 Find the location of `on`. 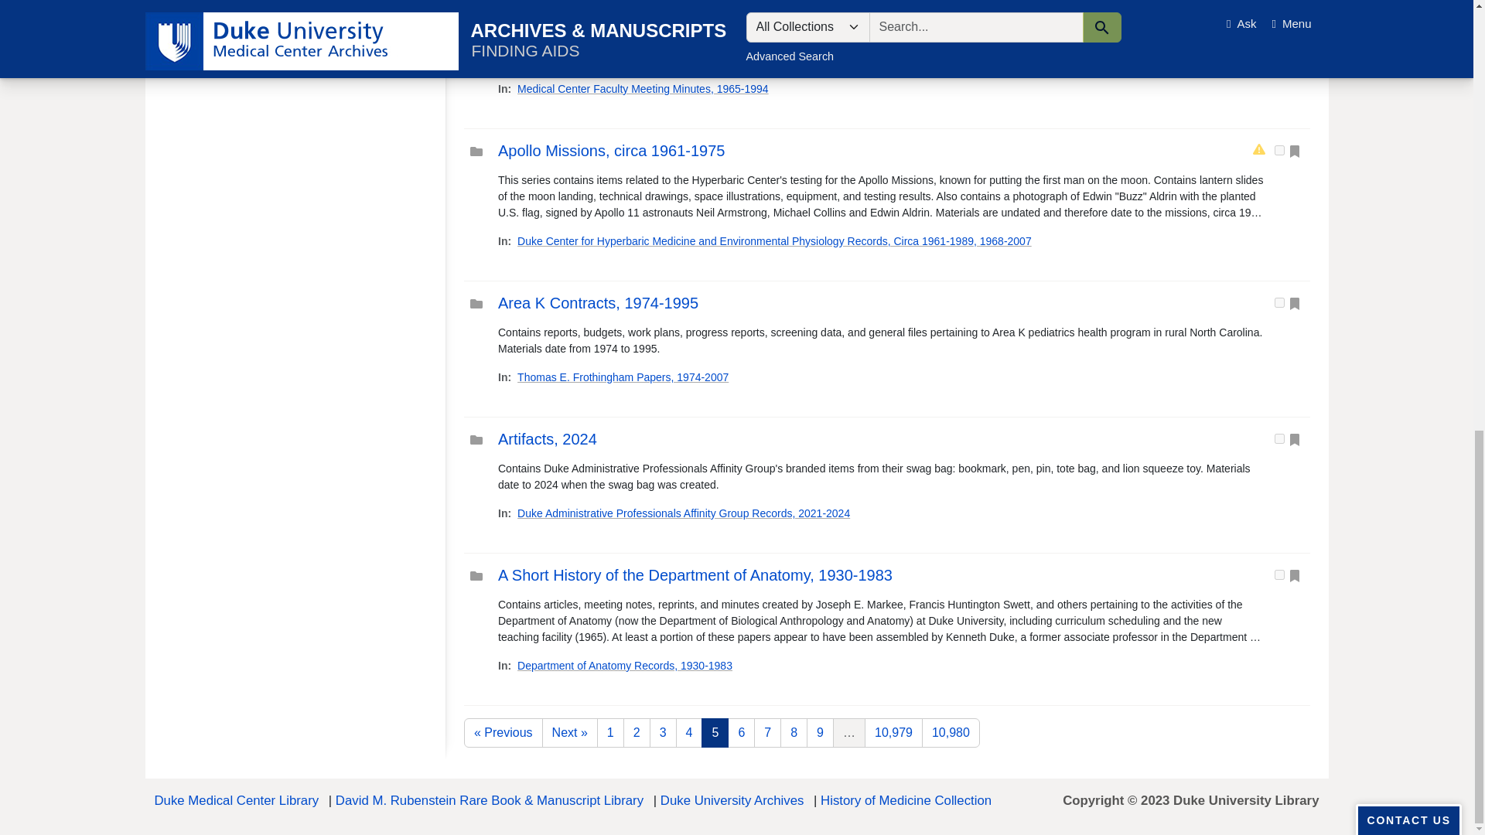

on is located at coordinates (1279, 31).